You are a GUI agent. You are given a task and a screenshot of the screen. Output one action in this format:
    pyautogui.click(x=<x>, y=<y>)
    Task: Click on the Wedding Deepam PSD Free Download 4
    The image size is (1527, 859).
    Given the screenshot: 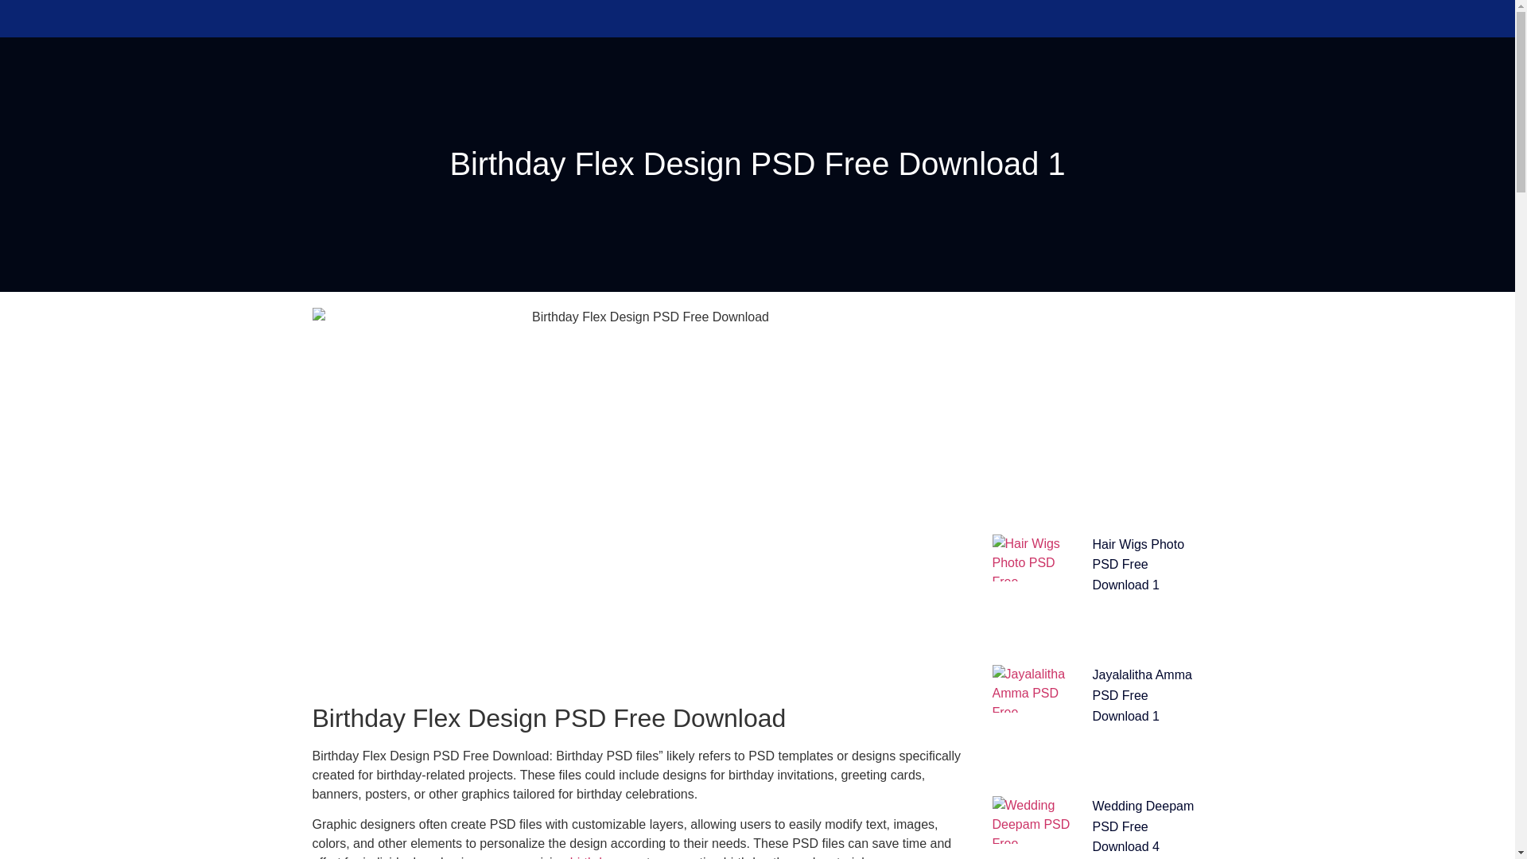 What is the action you would take?
    pyautogui.click(x=1144, y=826)
    